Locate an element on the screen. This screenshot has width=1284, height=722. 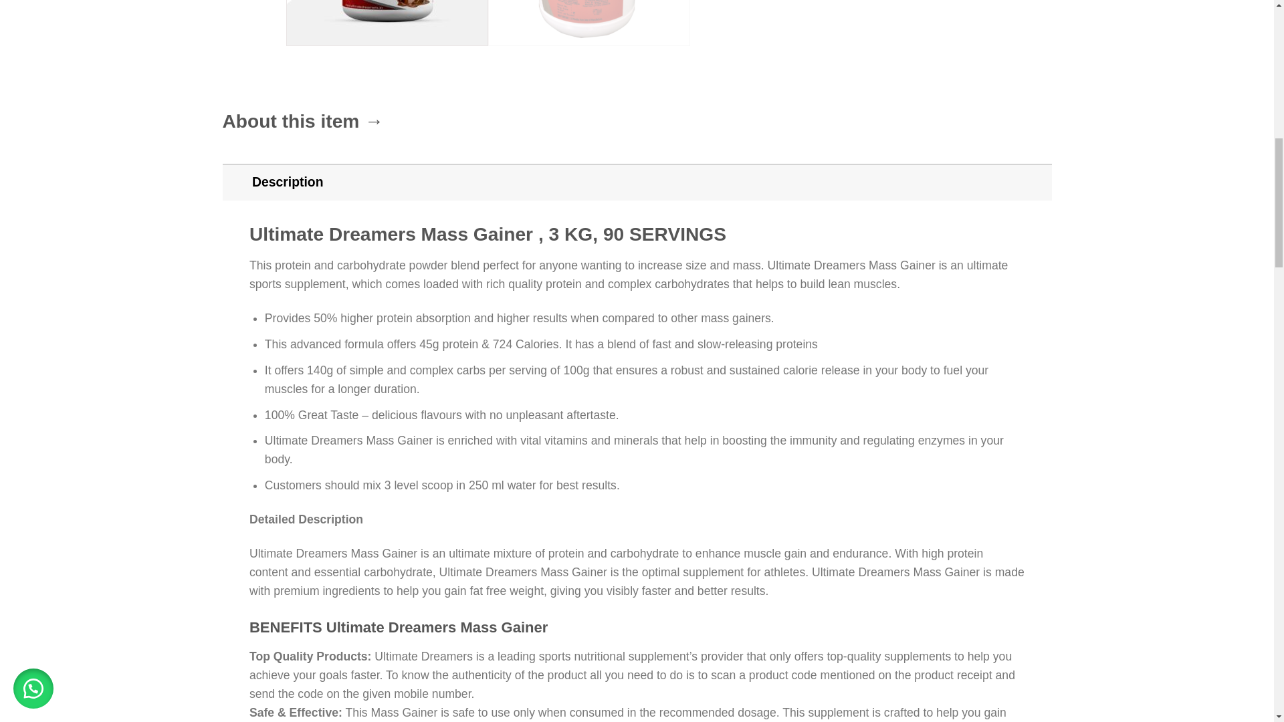
Ultimate Mass is located at coordinates (387, 23).